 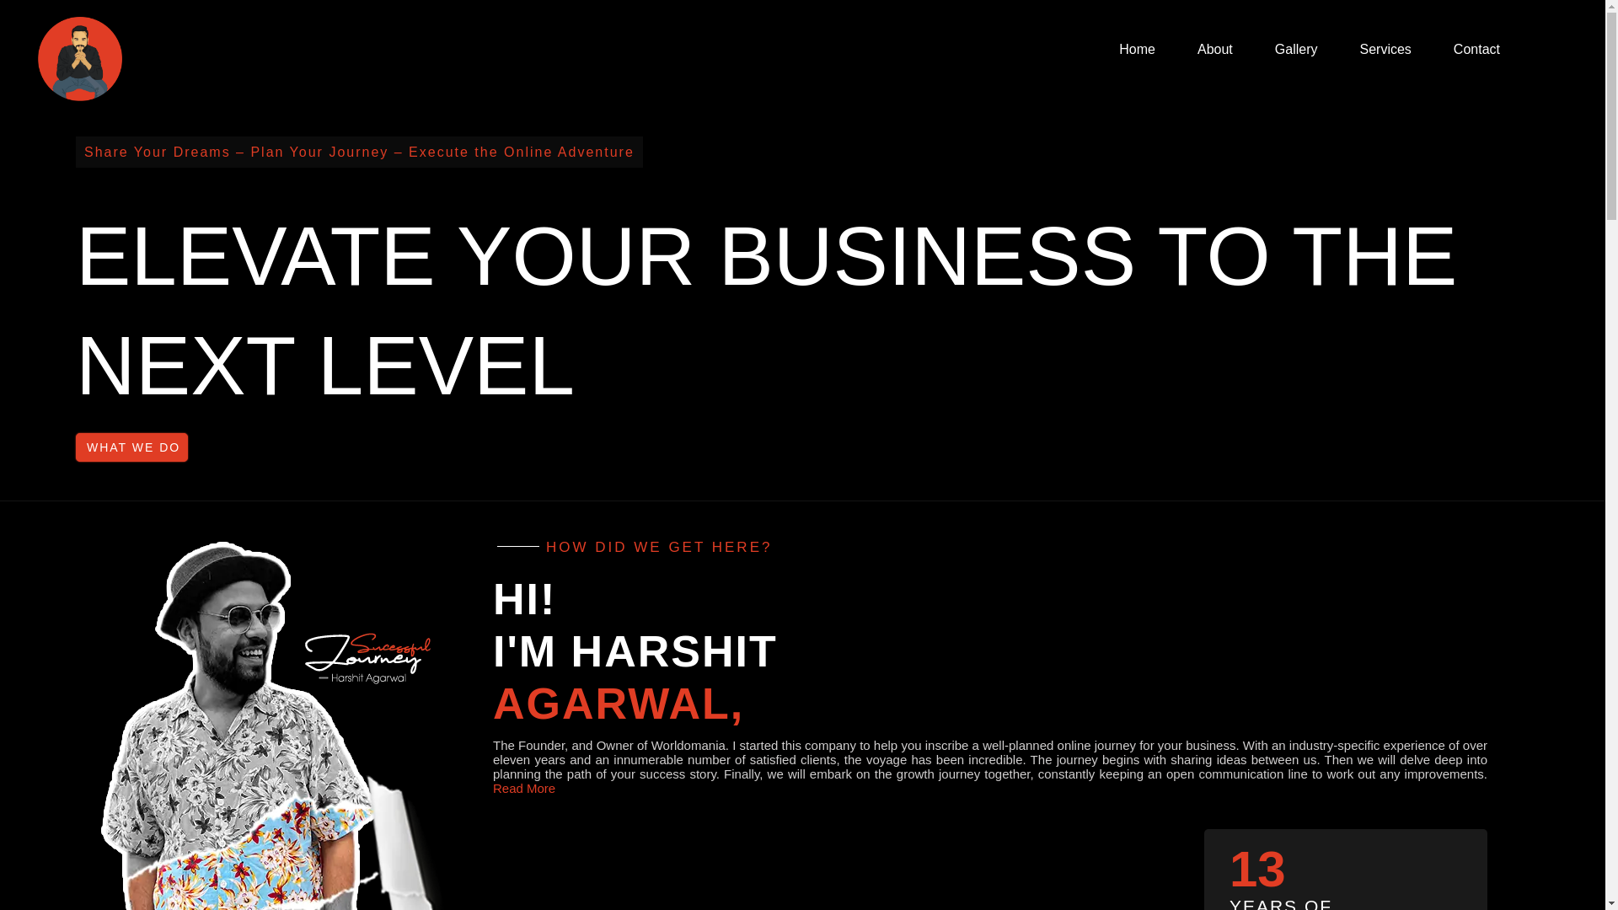 I want to click on About, so click(x=1215, y=49).